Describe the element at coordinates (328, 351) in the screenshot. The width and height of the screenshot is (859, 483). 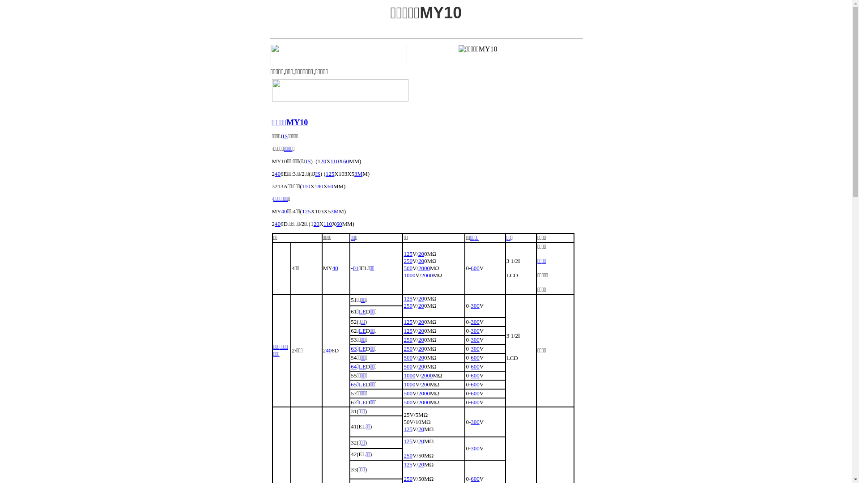
I see `40` at that location.